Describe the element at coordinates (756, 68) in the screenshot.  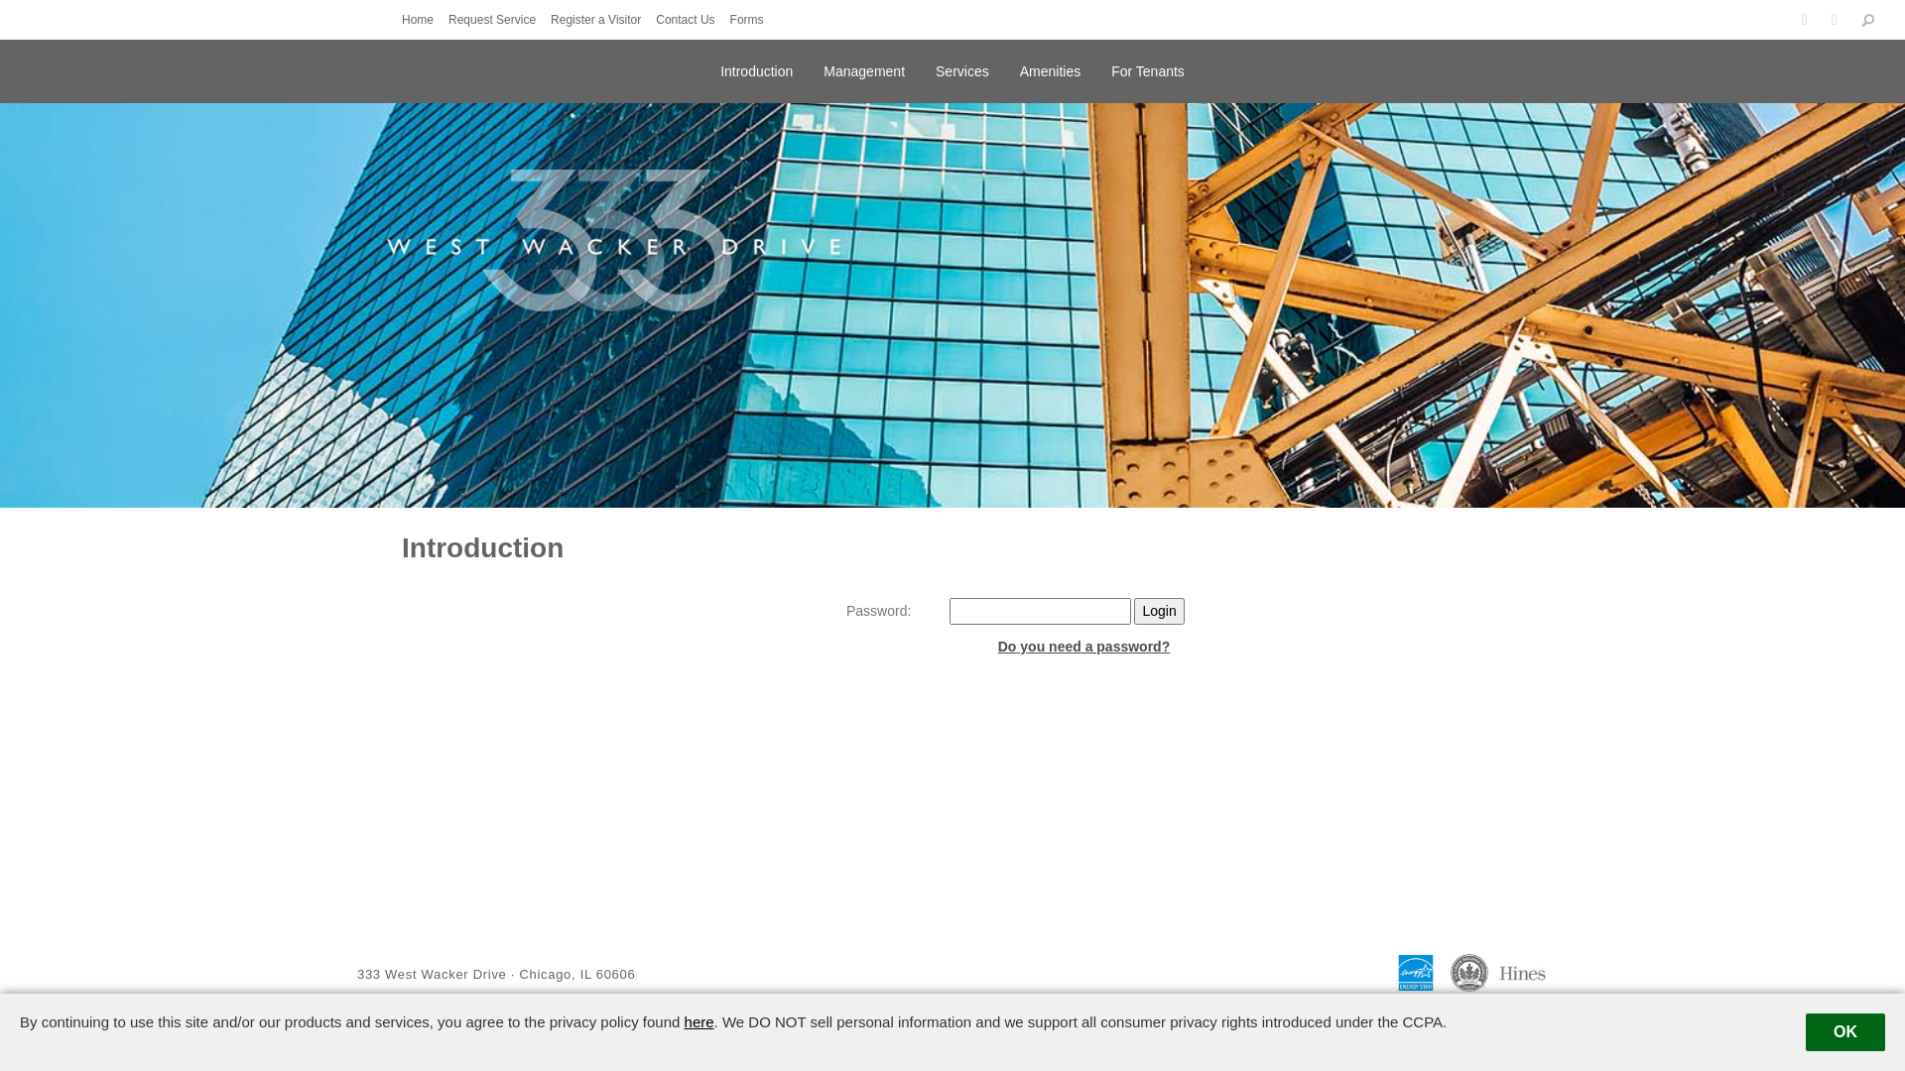
I see `Introduction` at that location.